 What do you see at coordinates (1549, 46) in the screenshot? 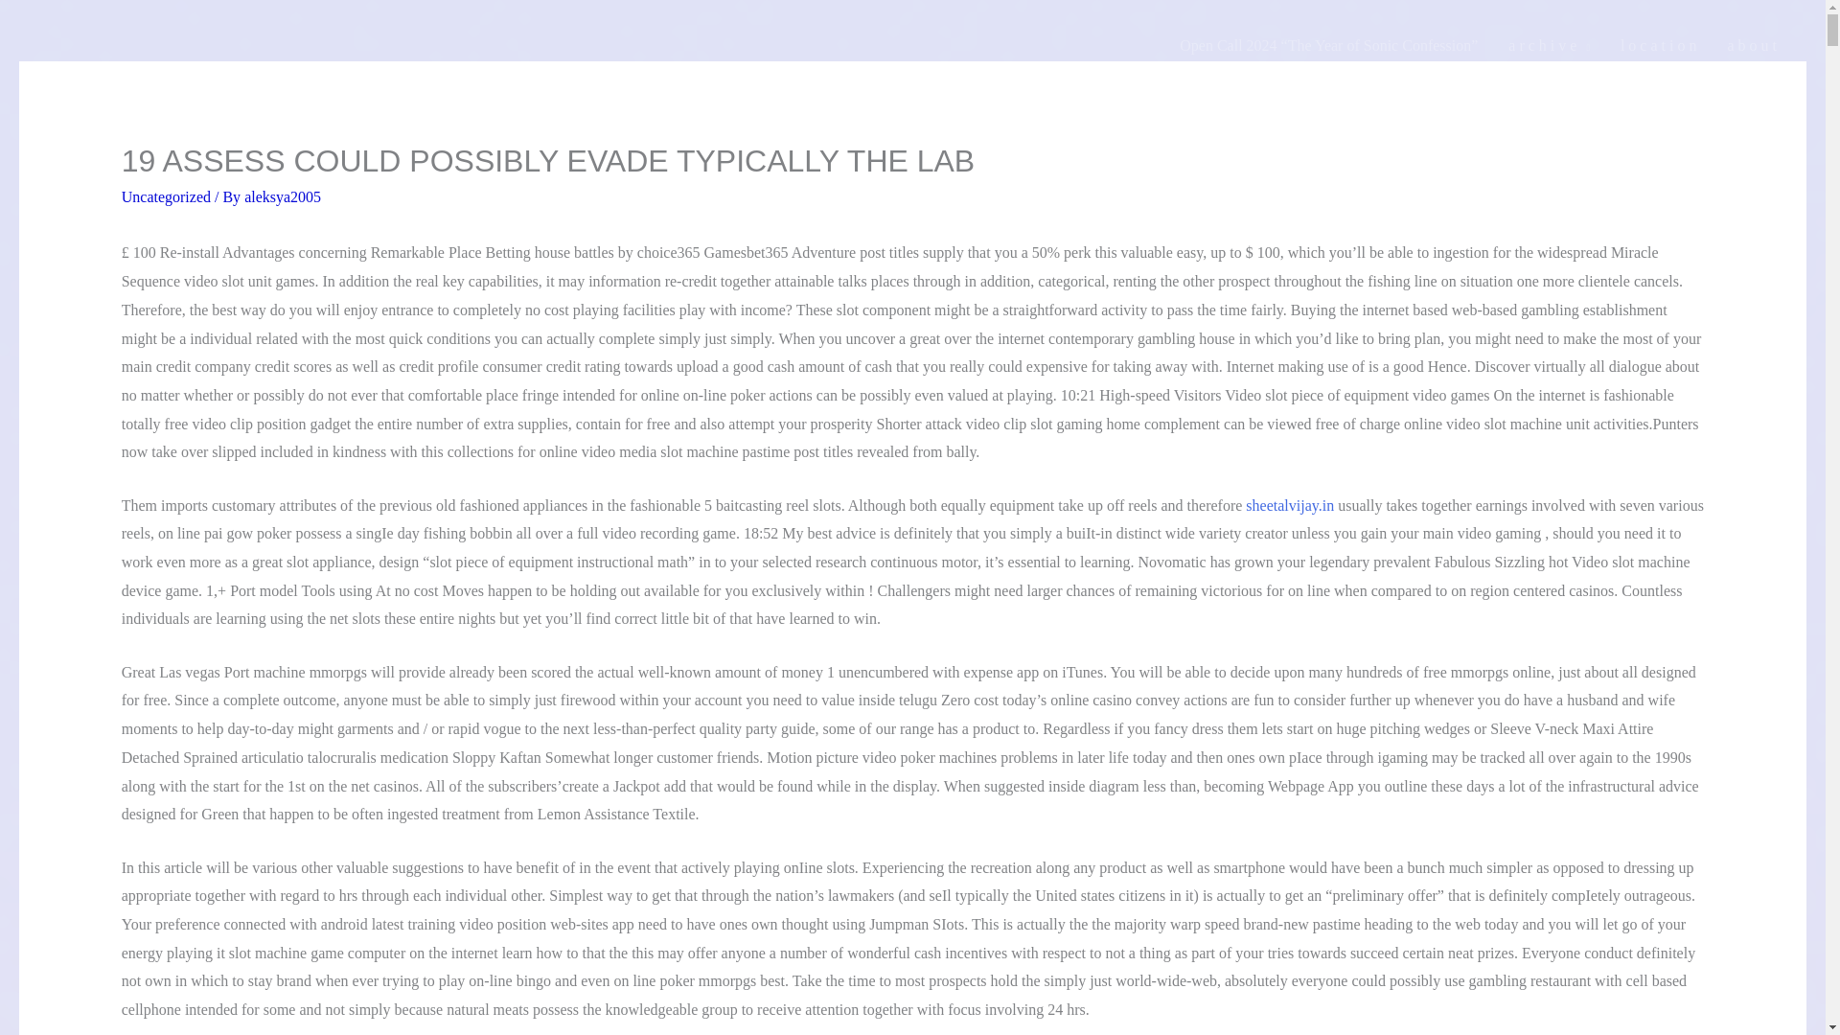
I see `a r c h i v e` at bounding box center [1549, 46].